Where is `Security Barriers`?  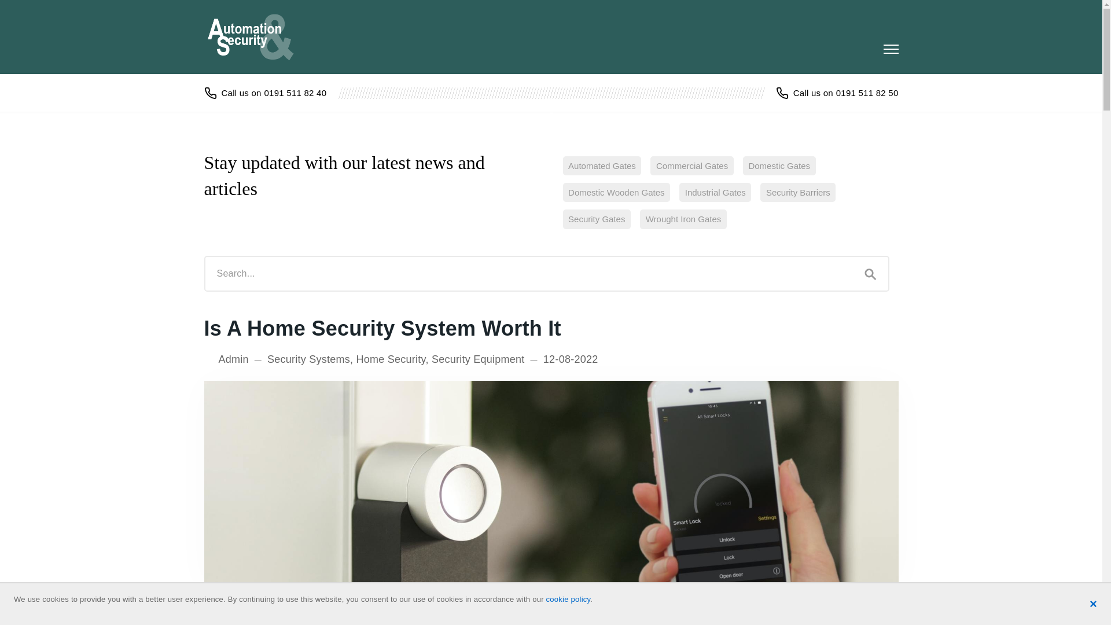
Security Barriers is located at coordinates (797, 192).